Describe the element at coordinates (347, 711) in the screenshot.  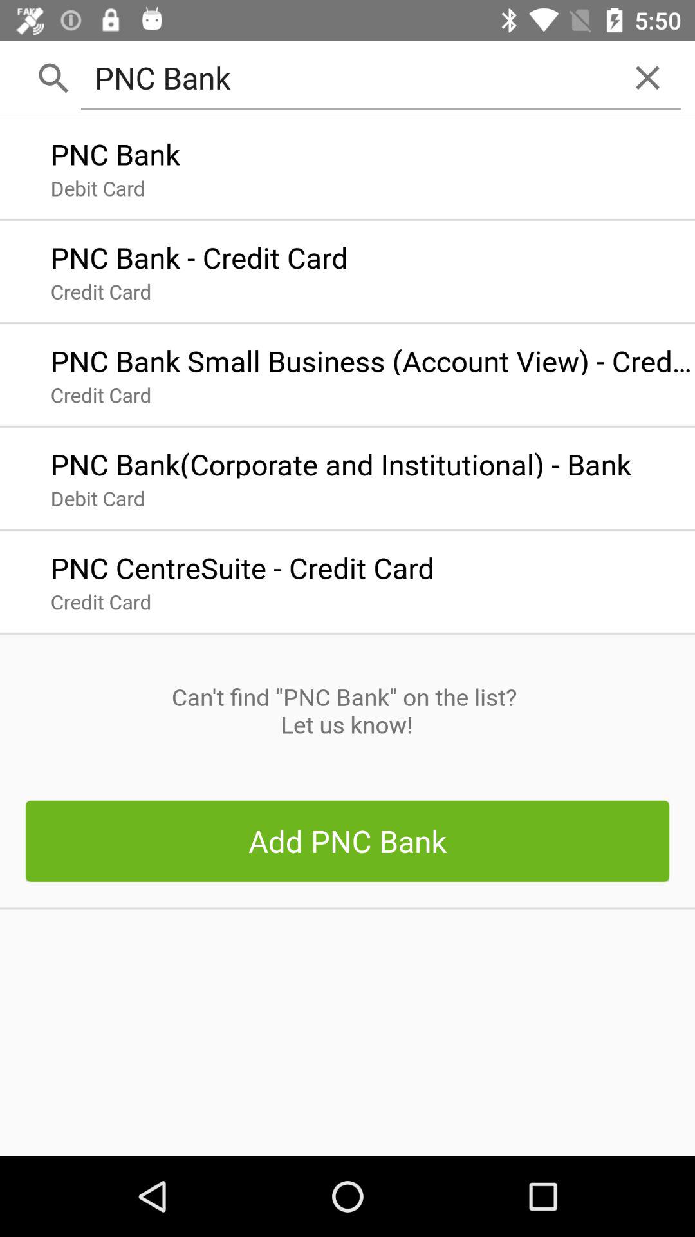
I see `jump to the can t find item` at that location.